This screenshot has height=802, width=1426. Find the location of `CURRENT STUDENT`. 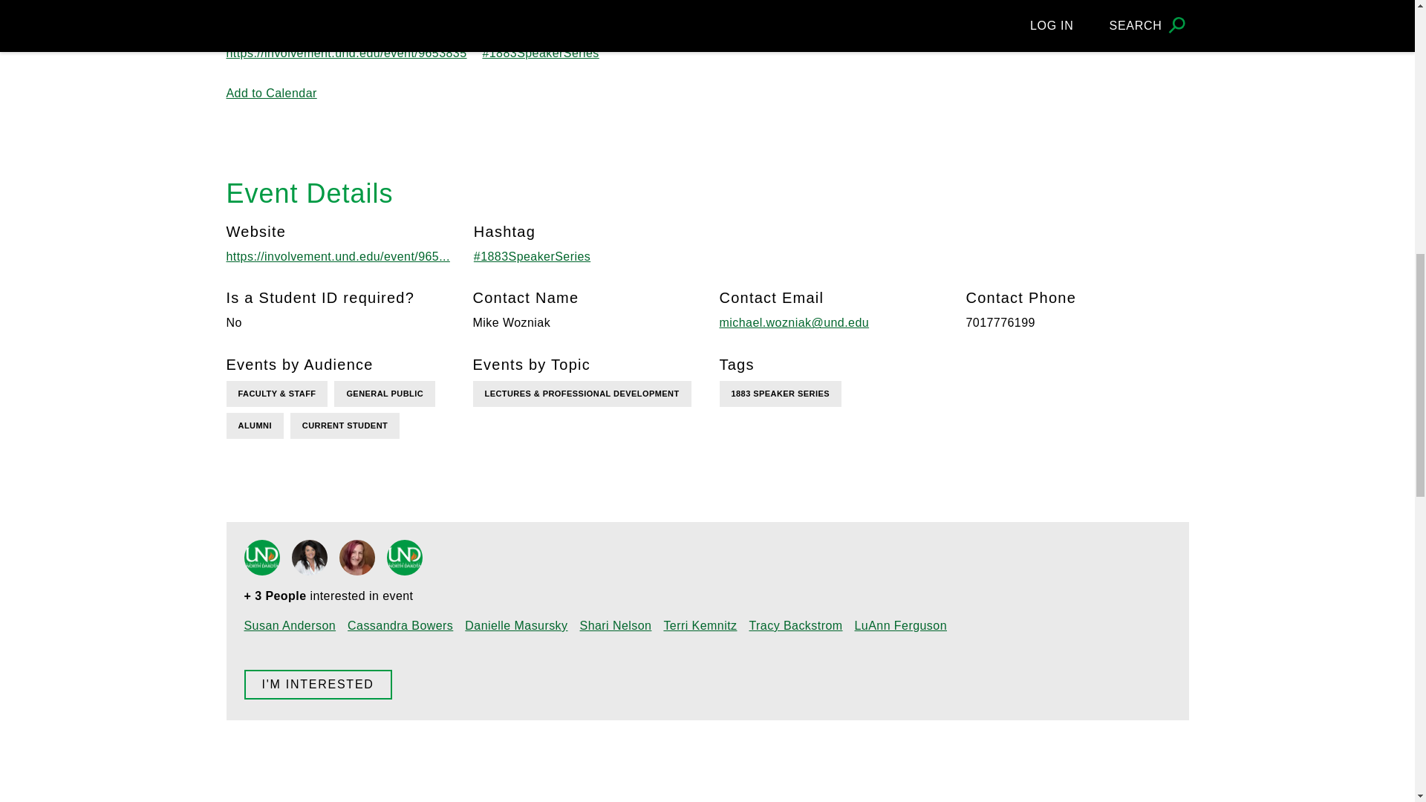

CURRENT STUDENT is located at coordinates (345, 426).